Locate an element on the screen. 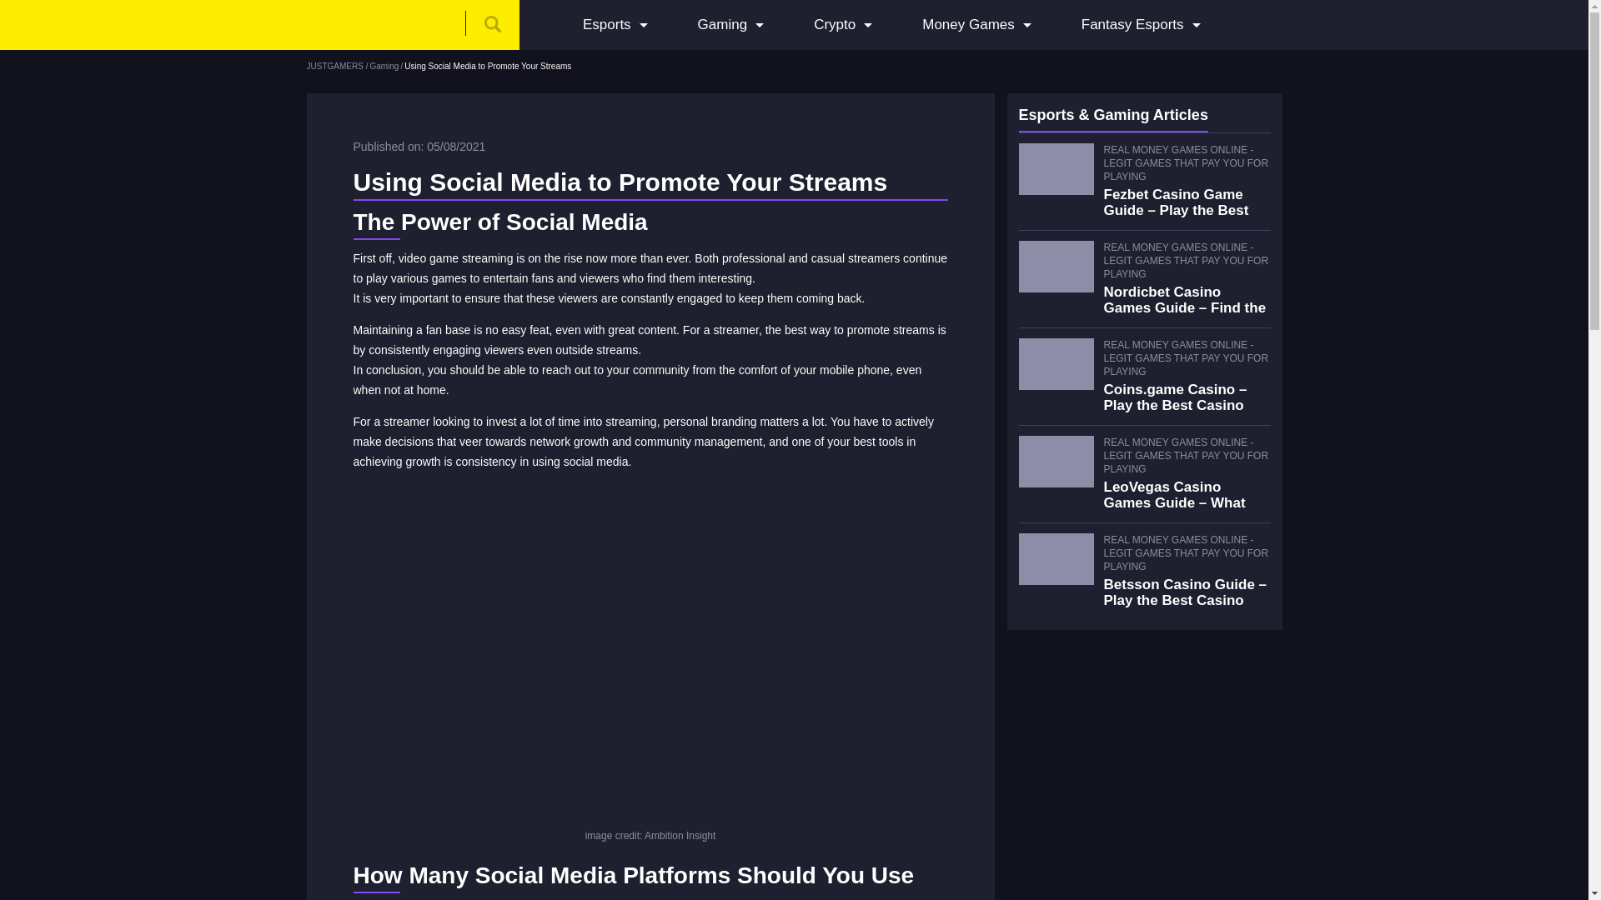  Esports is located at coordinates (606, 25).